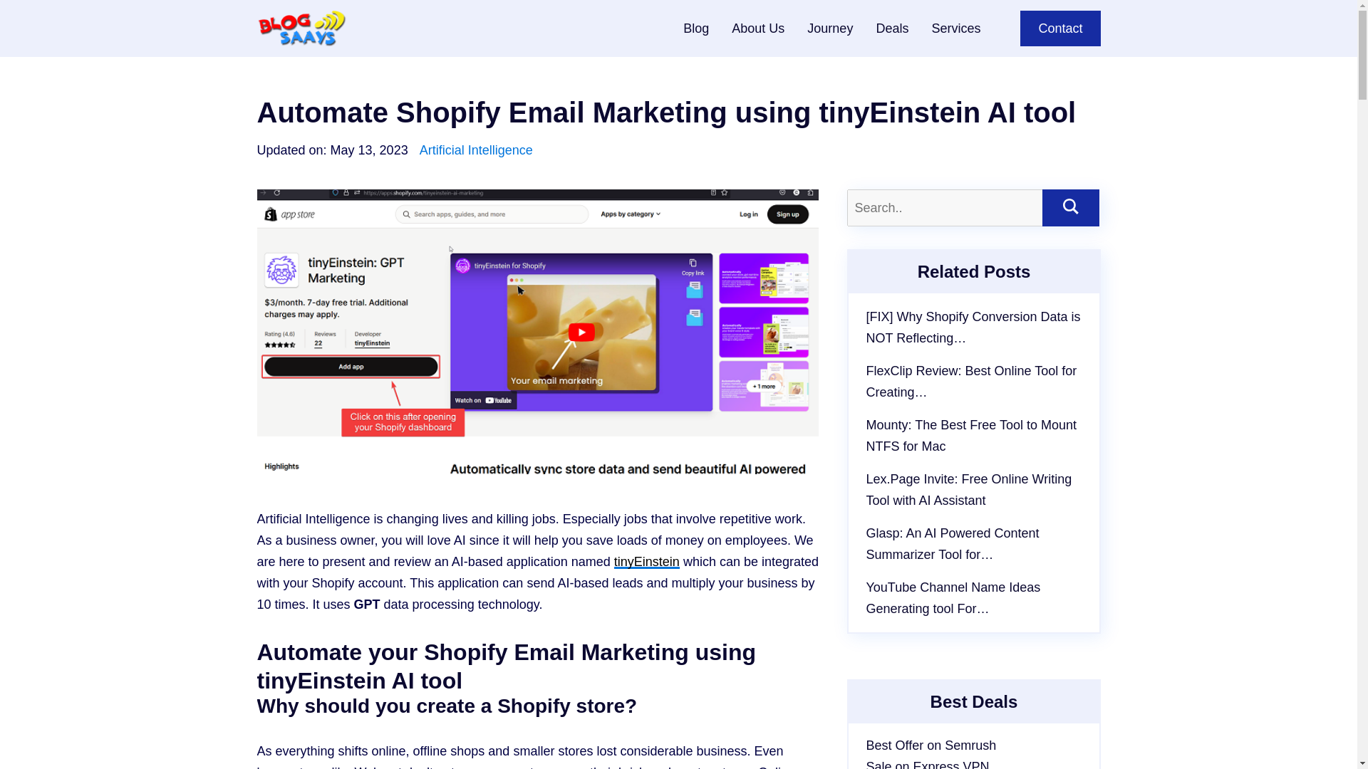 The image size is (1368, 769). What do you see at coordinates (973, 762) in the screenshot?
I see `Sale on Express VPN` at bounding box center [973, 762].